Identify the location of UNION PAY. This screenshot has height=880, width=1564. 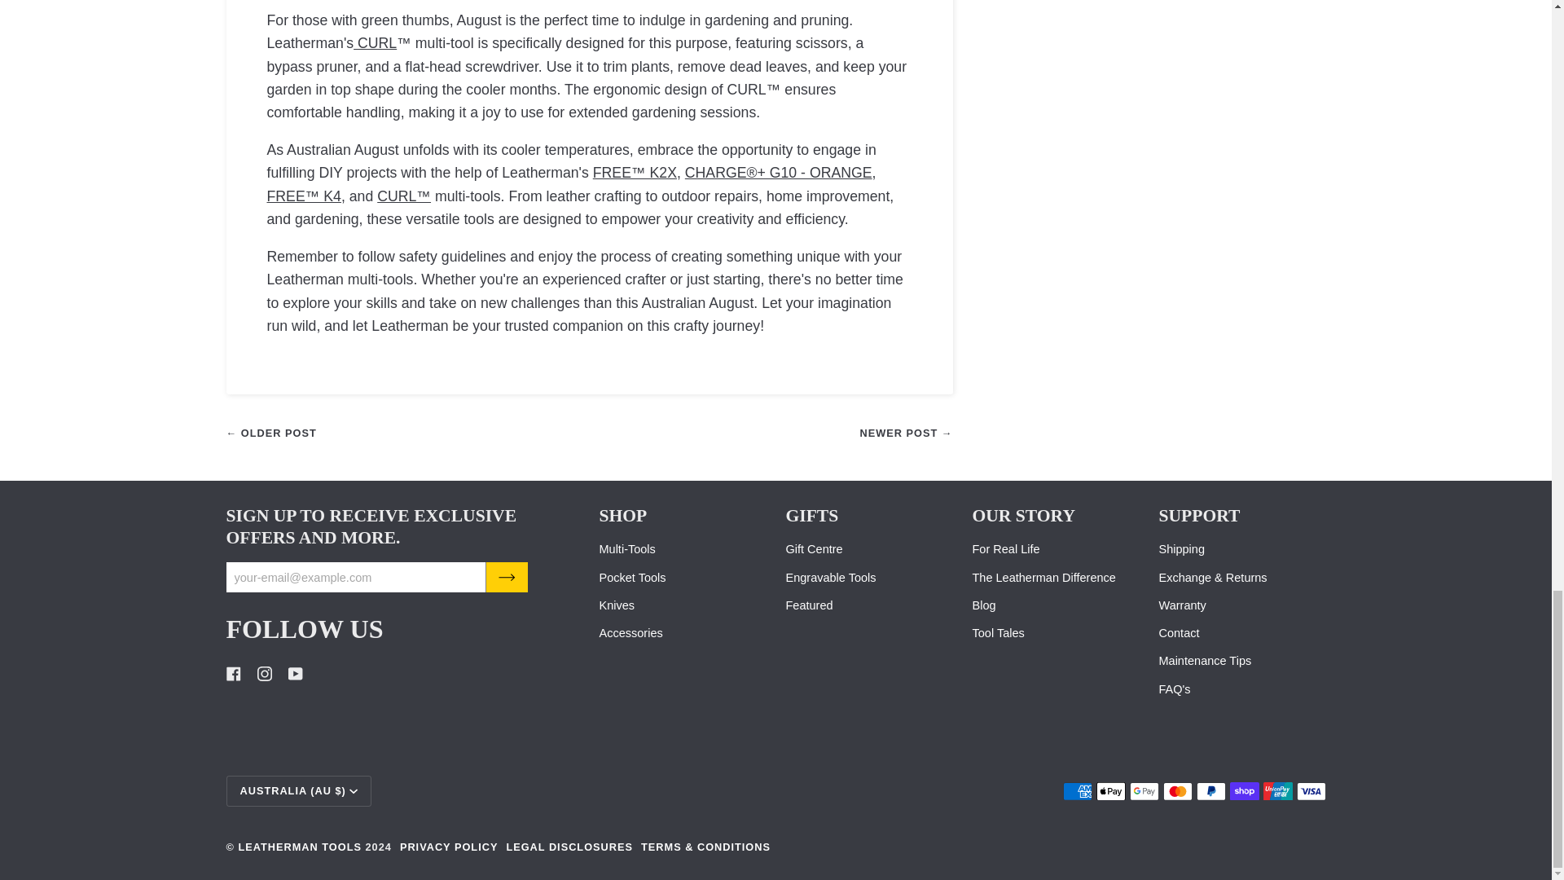
(1276, 791).